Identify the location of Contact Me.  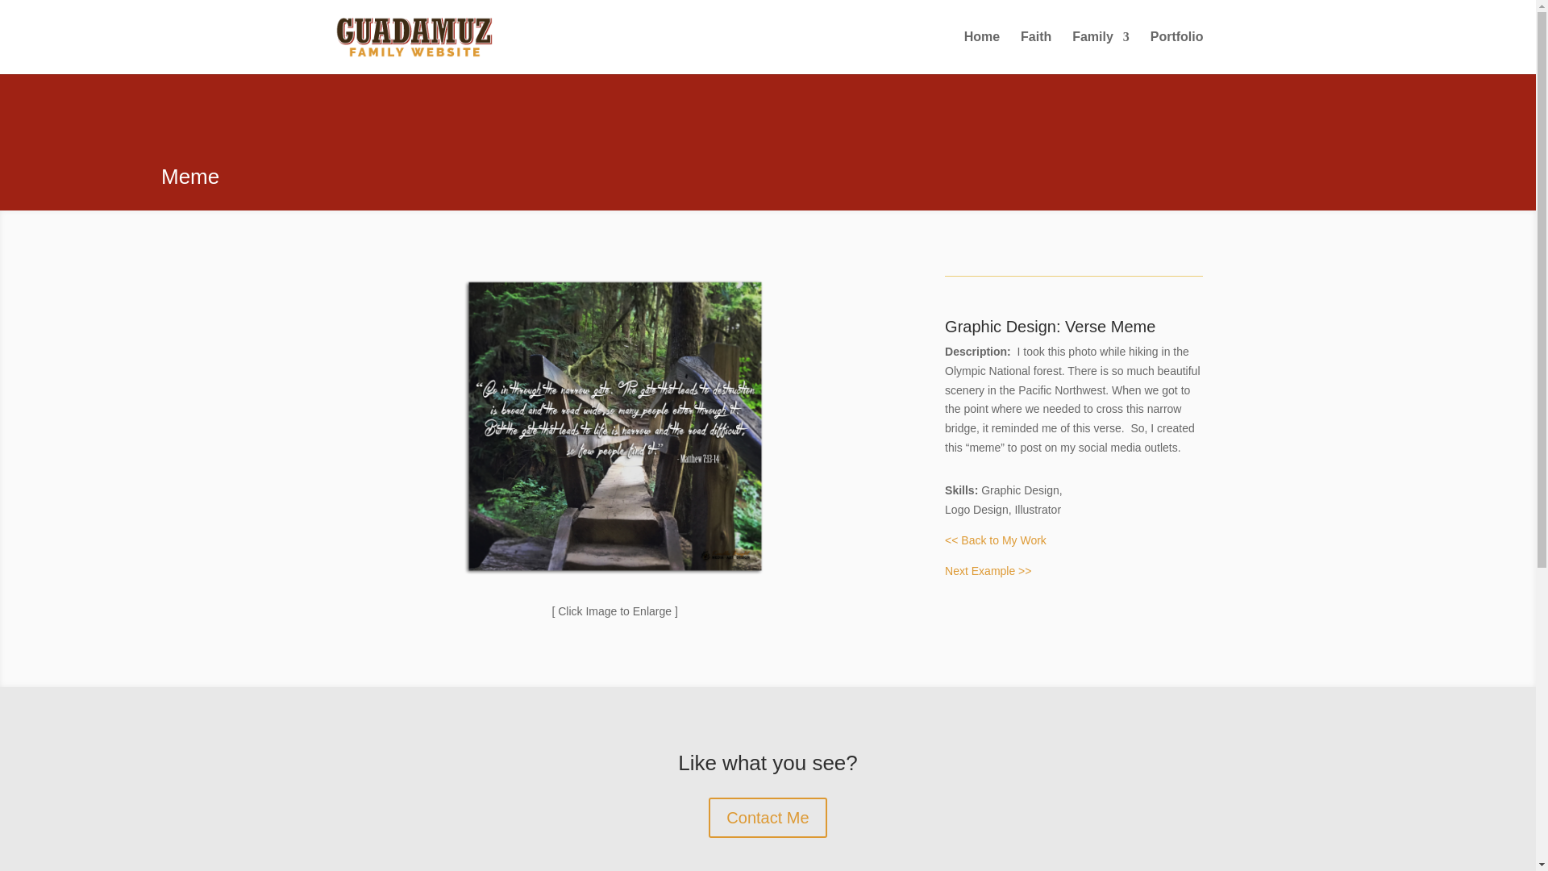
(768, 818).